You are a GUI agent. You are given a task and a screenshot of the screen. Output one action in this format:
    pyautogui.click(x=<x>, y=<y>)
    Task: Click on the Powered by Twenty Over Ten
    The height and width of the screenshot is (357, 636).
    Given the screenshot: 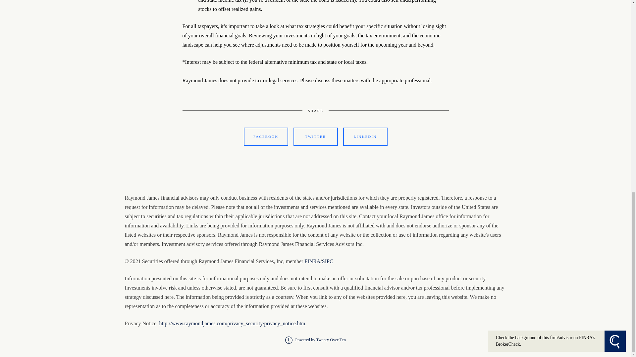 What is the action you would take?
    pyautogui.click(x=315, y=339)
    